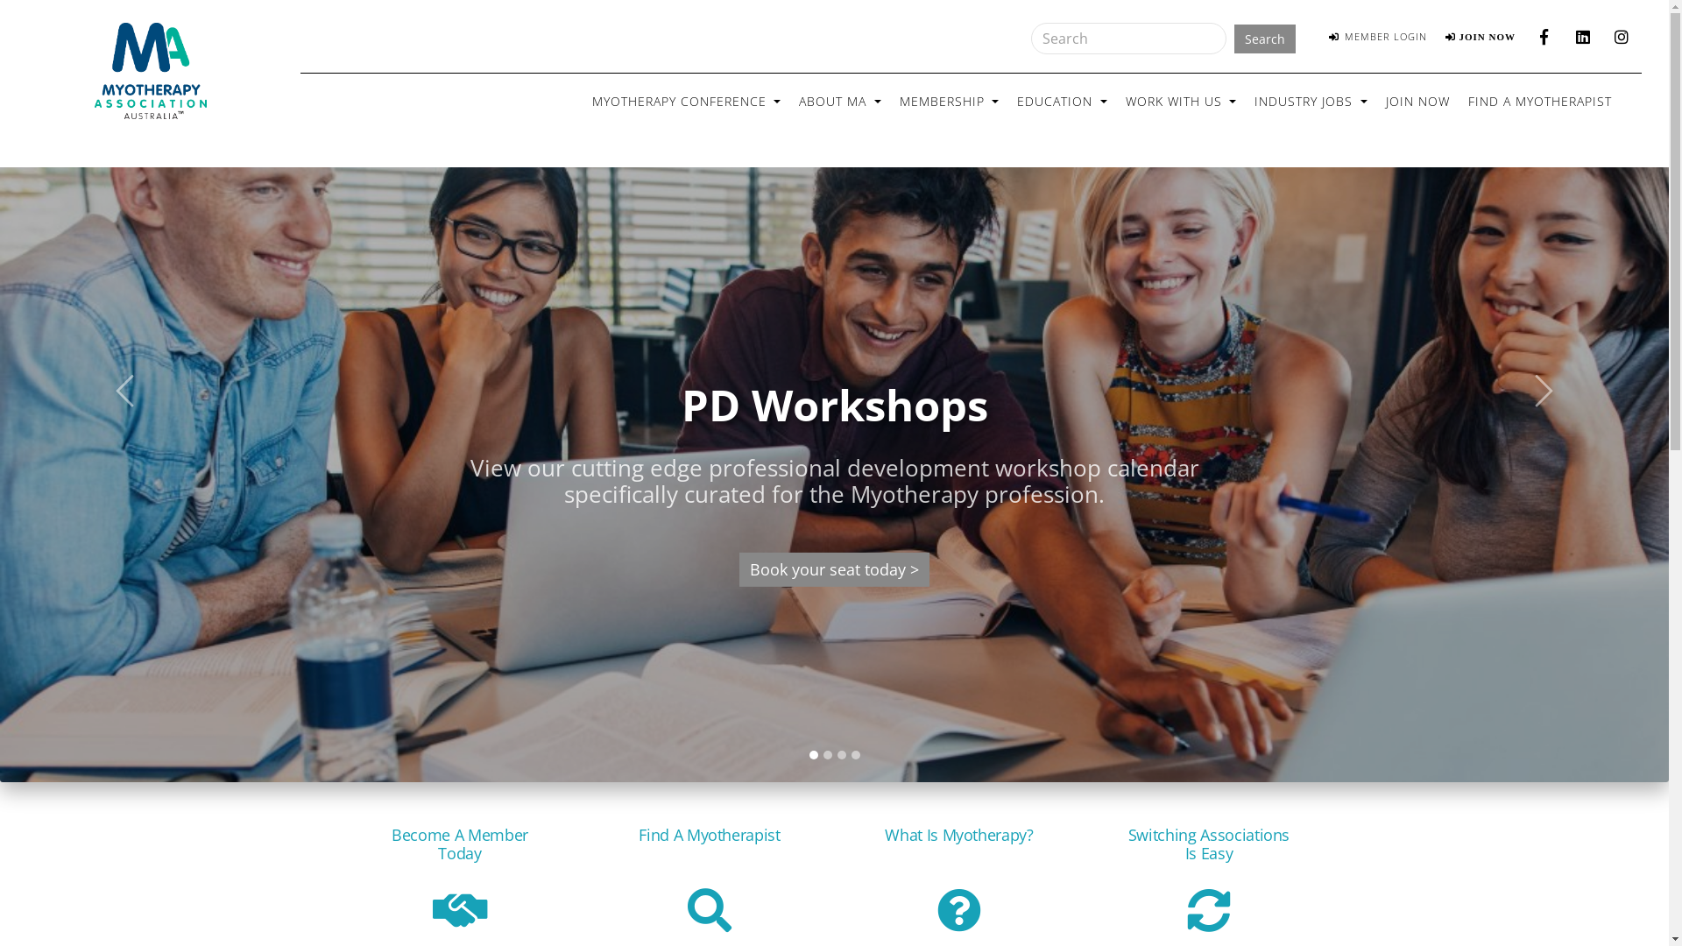 The height and width of the screenshot is (946, 1682). What do you see at coordinates (1311, 102) in the screenshot?
I see `INDUSTRY JOBS` at bounding box center [1311, 102].